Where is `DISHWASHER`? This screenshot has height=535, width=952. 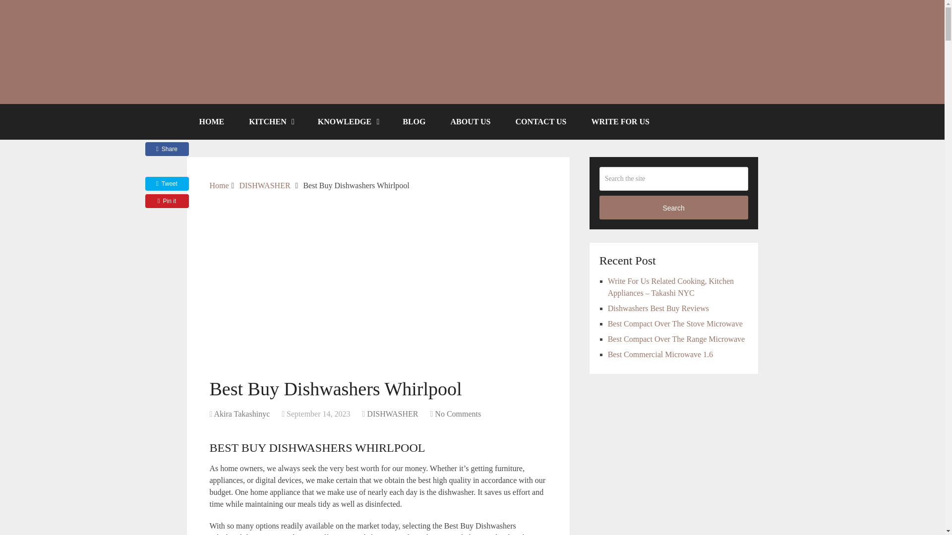 DISHWASHER is located at coordinates (392, 414).